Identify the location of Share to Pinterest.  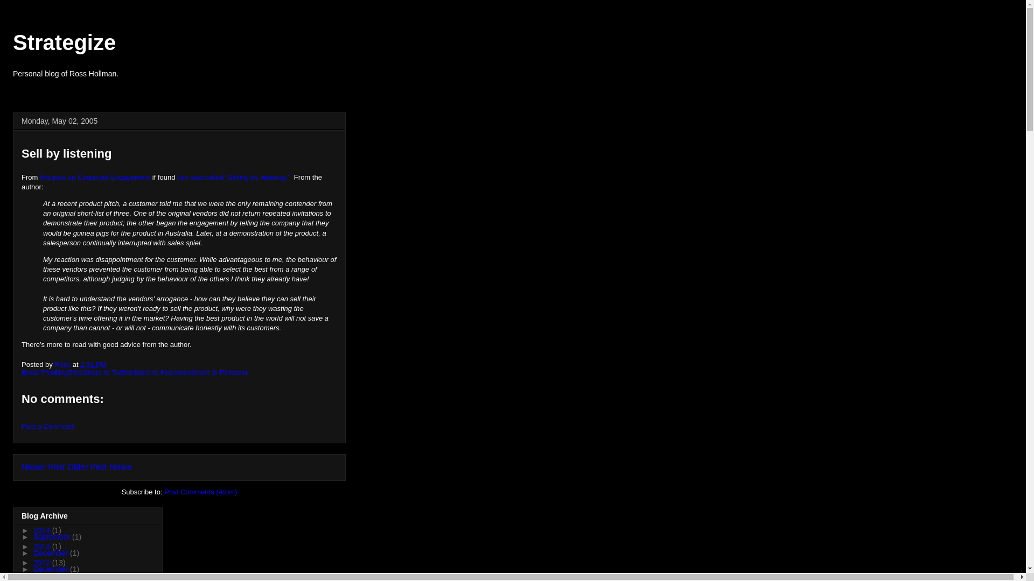
(219, 372).